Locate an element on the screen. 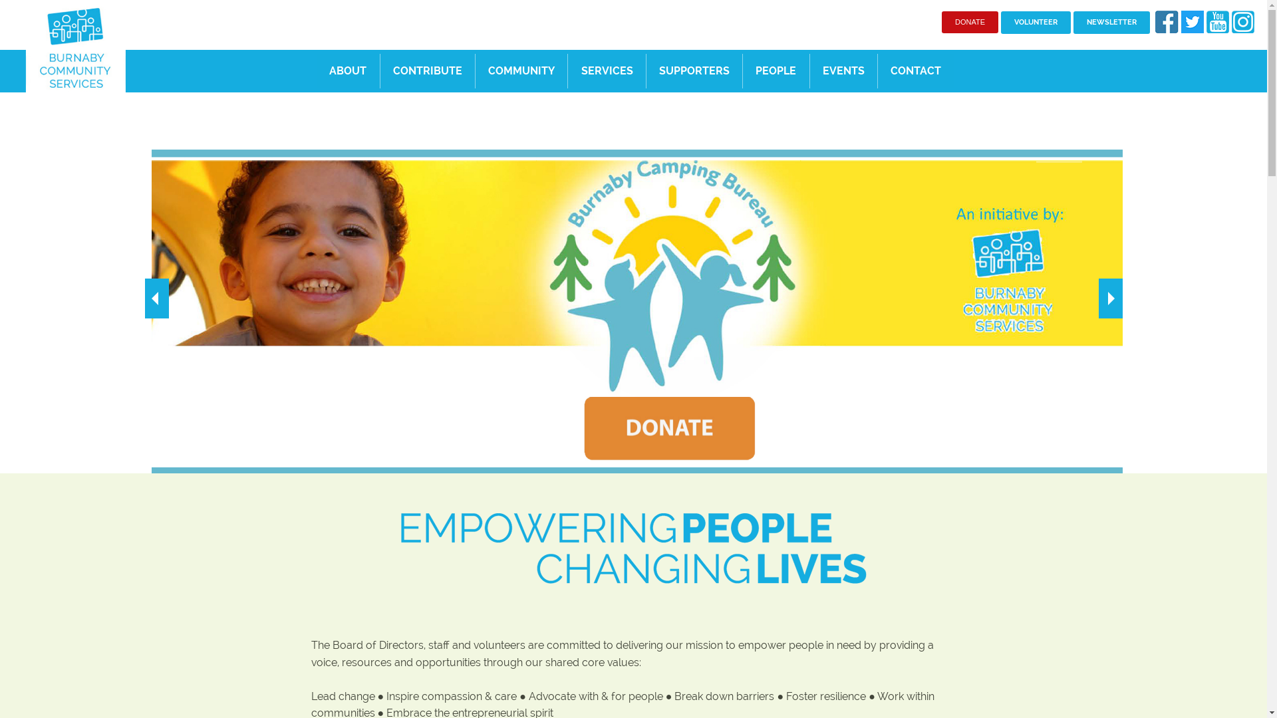  NEWSLETTER is located at coordinates (1112, 23).